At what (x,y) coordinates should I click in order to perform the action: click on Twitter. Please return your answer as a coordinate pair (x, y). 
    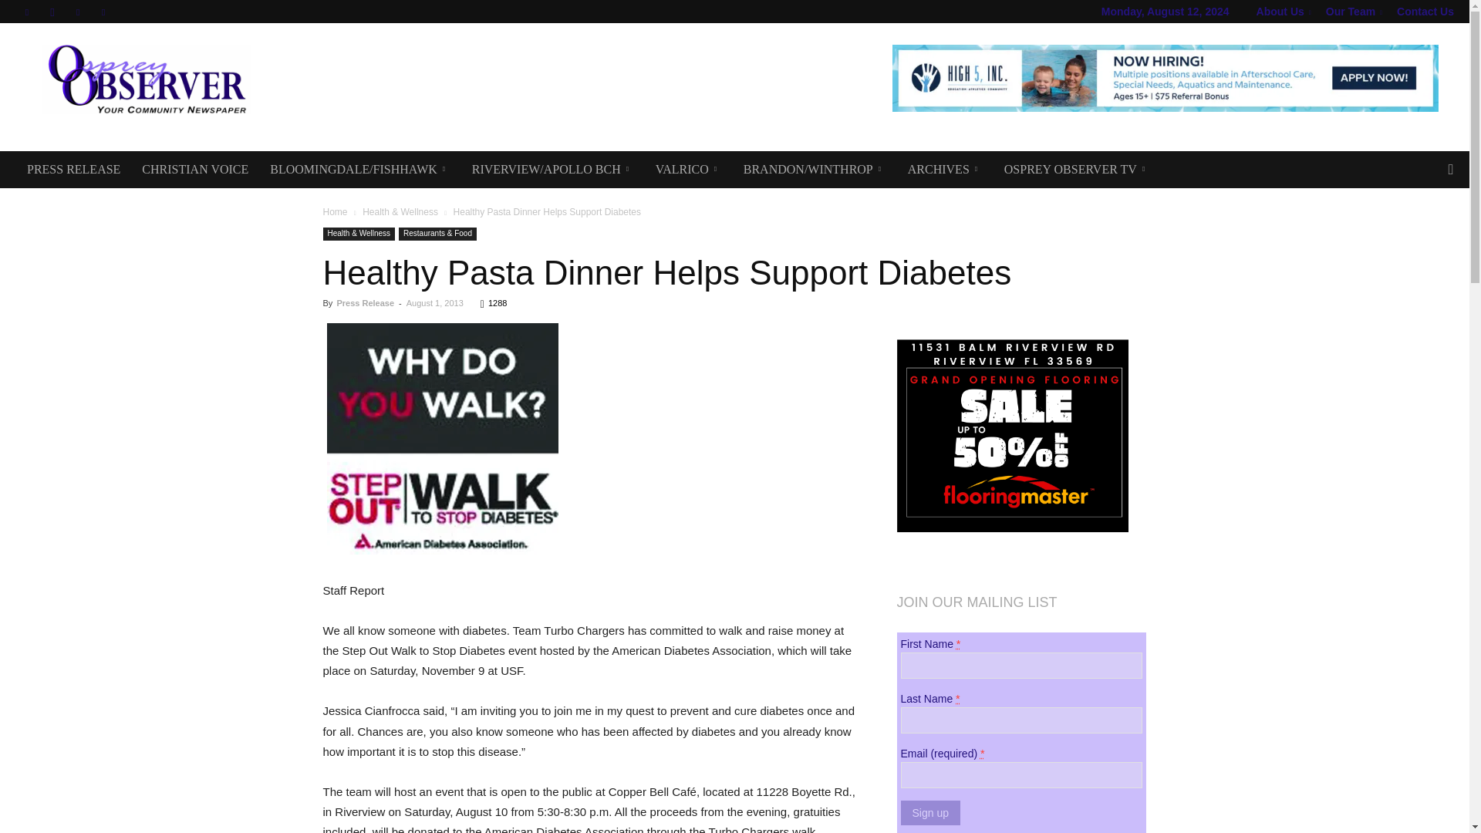
    Looking at the image, I should click on (77, 12).